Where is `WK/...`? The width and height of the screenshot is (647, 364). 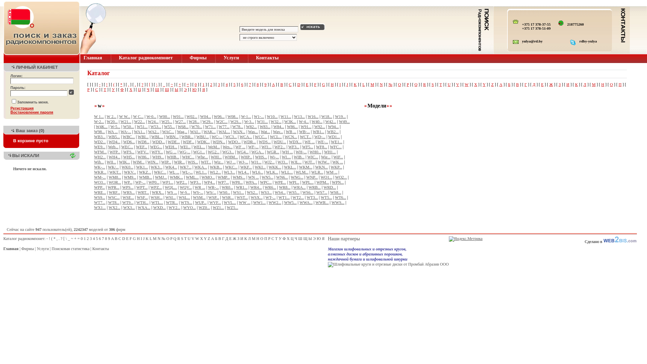
WK/... is located at coordinates (113, 167).